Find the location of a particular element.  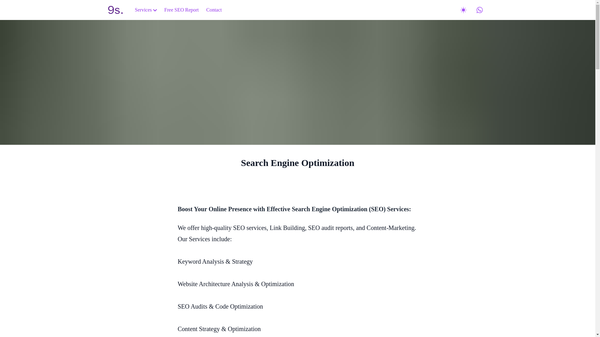

Services is located at coordinates (146, 9).